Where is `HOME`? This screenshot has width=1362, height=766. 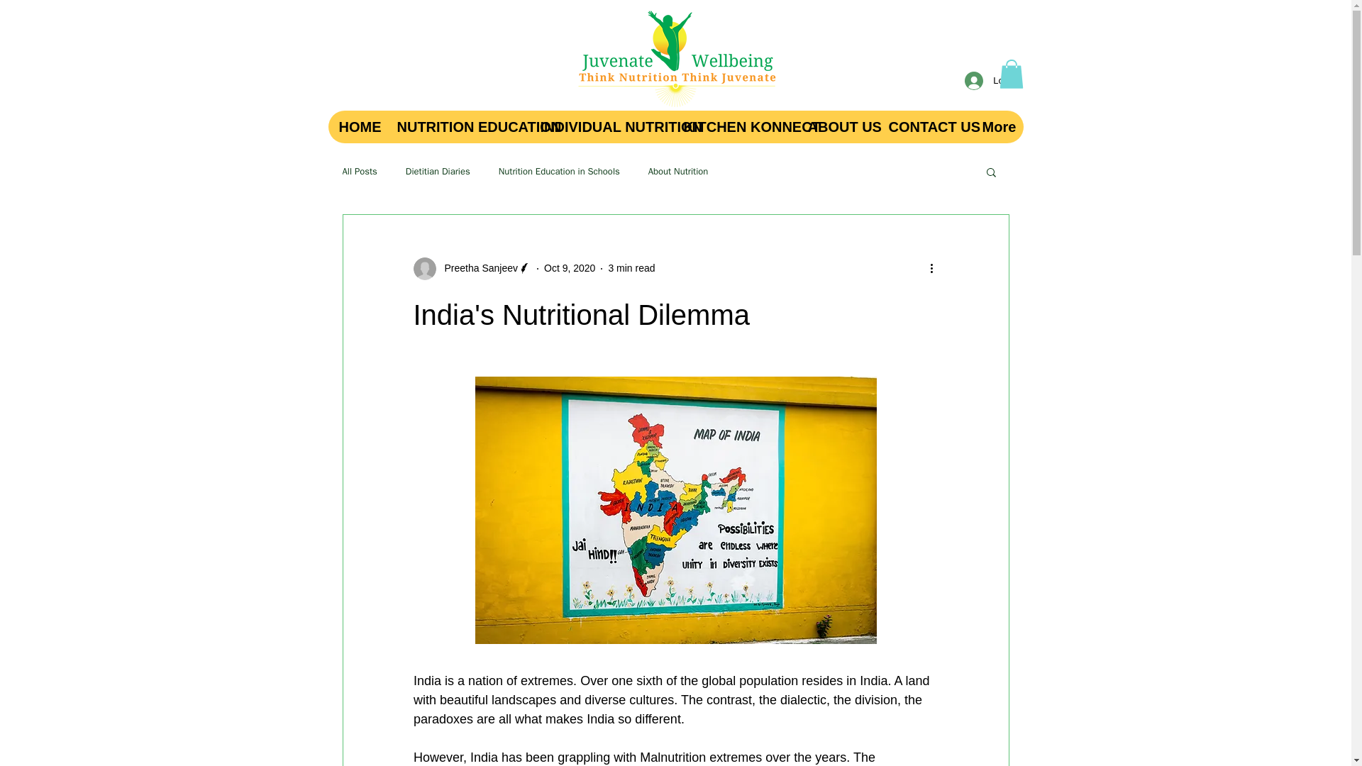
HOME is located at coordinates (356, 126).